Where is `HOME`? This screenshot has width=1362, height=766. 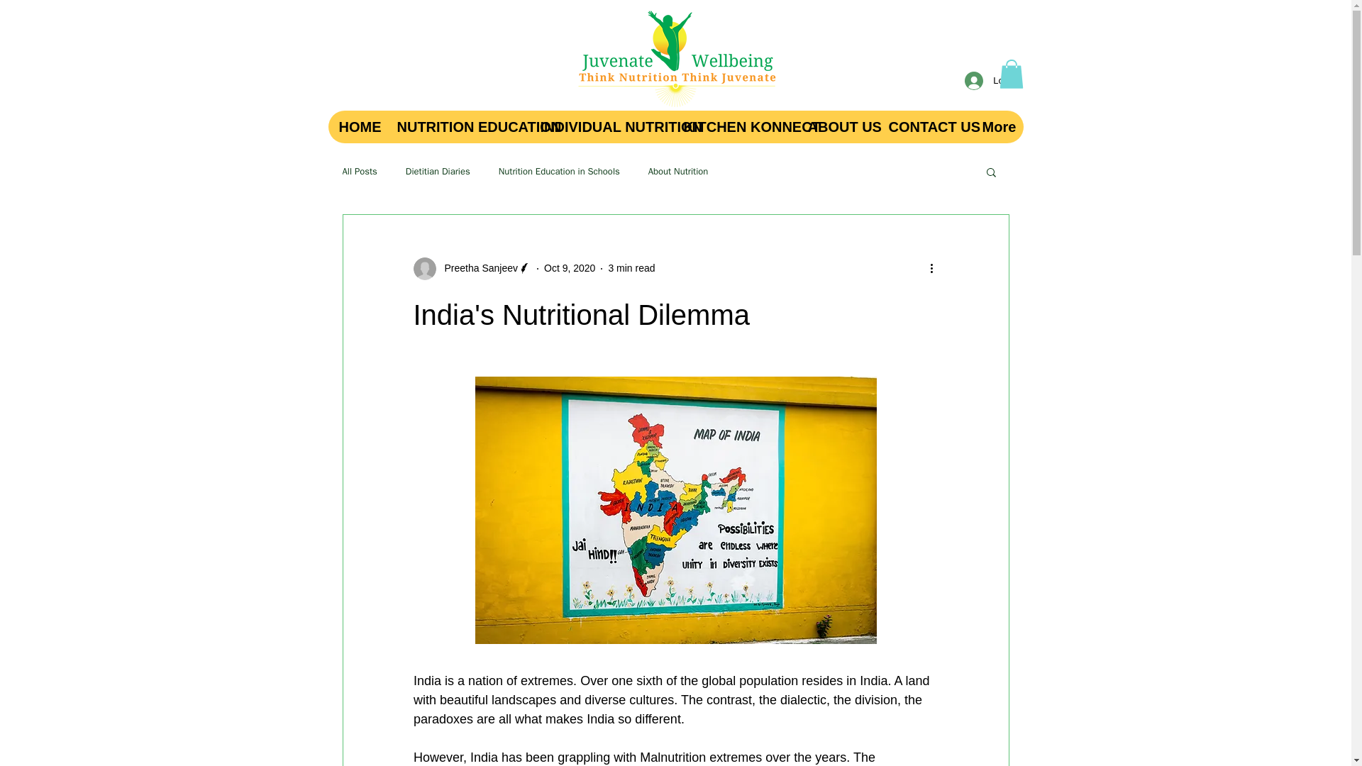
HOME is located at coordinates (356, 126).